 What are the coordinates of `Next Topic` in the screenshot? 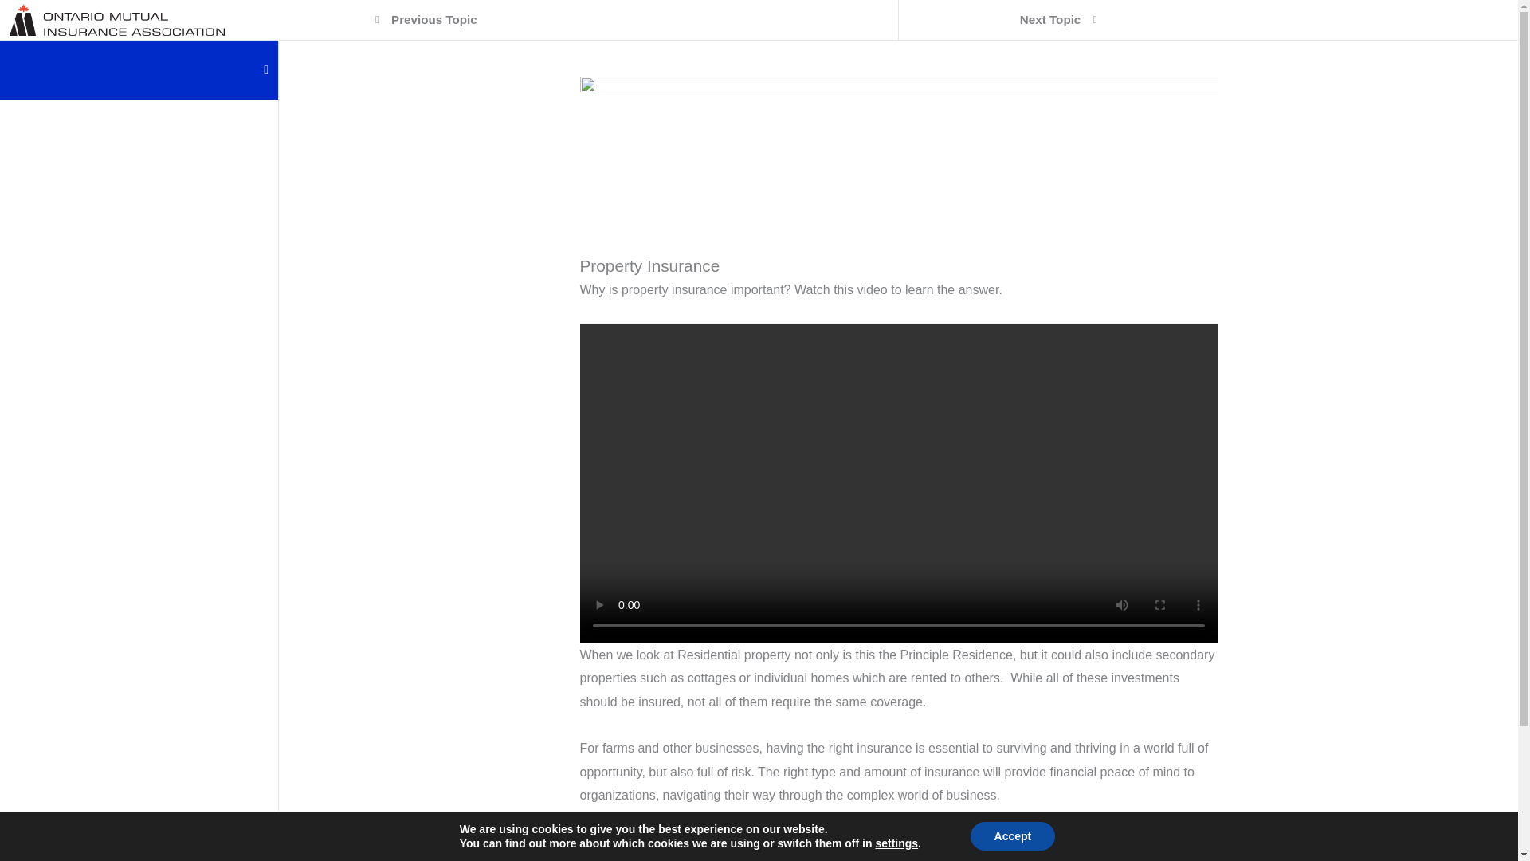 It's located at (1052, 19).